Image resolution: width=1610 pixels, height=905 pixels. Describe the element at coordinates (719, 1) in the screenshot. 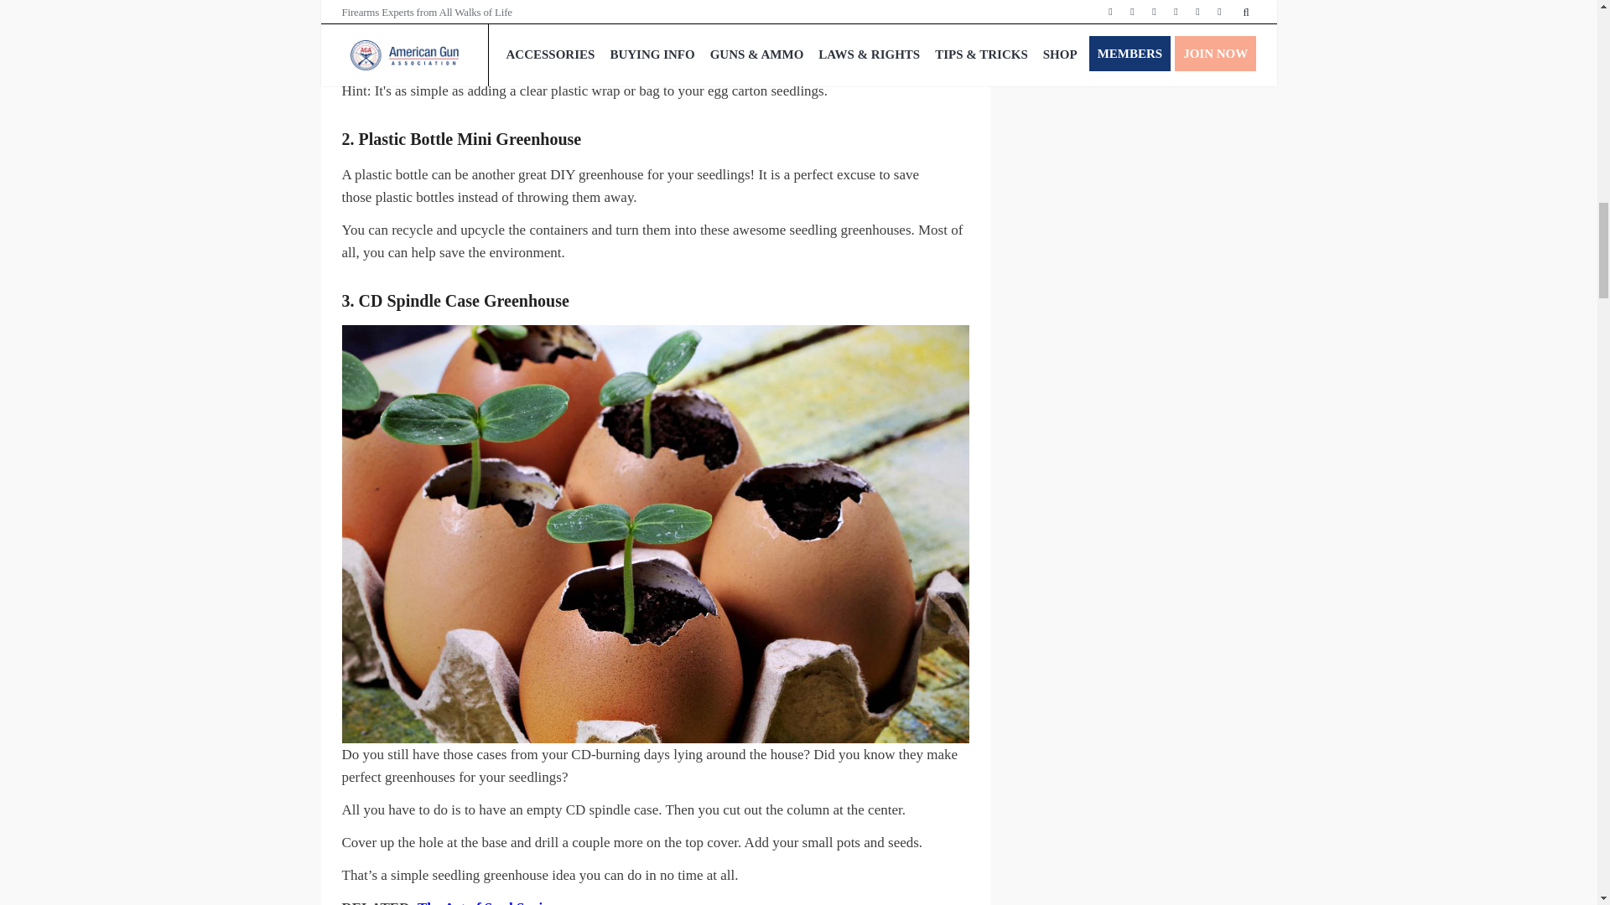

I see `Survival Life` at that location.